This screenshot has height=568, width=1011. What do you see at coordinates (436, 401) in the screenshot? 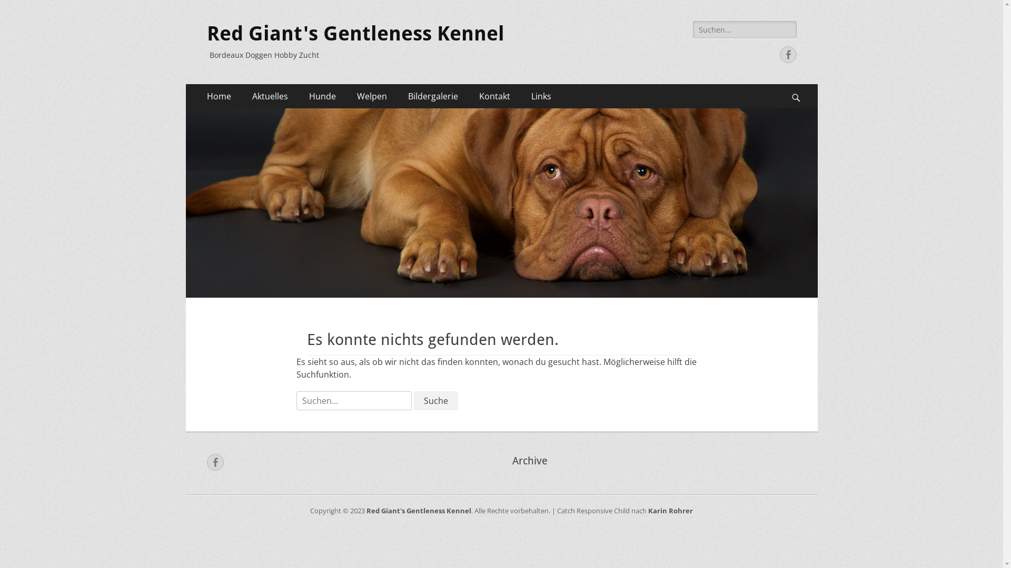
I see `Suche` at bounding box center [436, 401].